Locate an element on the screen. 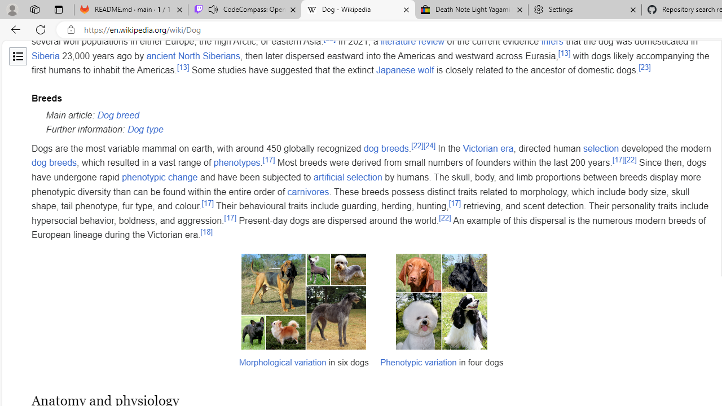 The height and width of the screenshot is (406, 722). Phenotypic variation in four dogs is located at coordinates (442, 315).